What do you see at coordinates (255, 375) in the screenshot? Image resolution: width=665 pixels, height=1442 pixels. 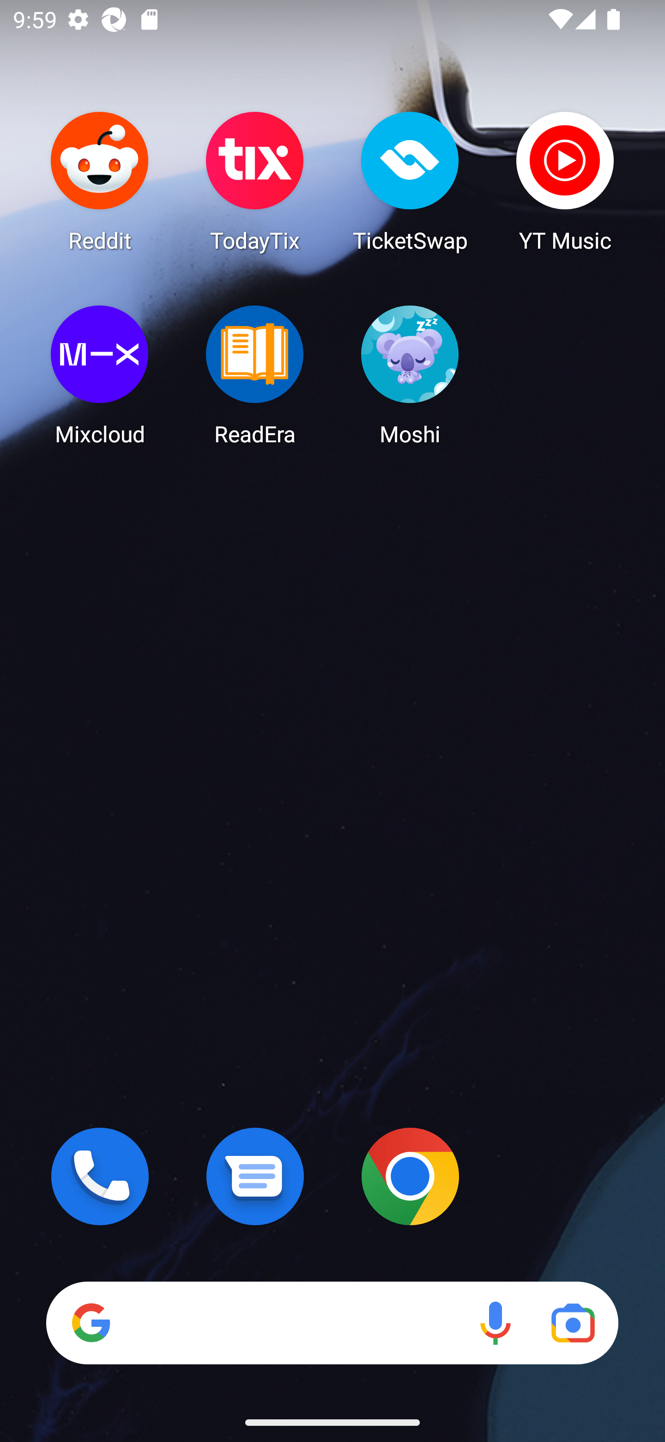 I see `ReadEra` at bounding box center [255, 375].